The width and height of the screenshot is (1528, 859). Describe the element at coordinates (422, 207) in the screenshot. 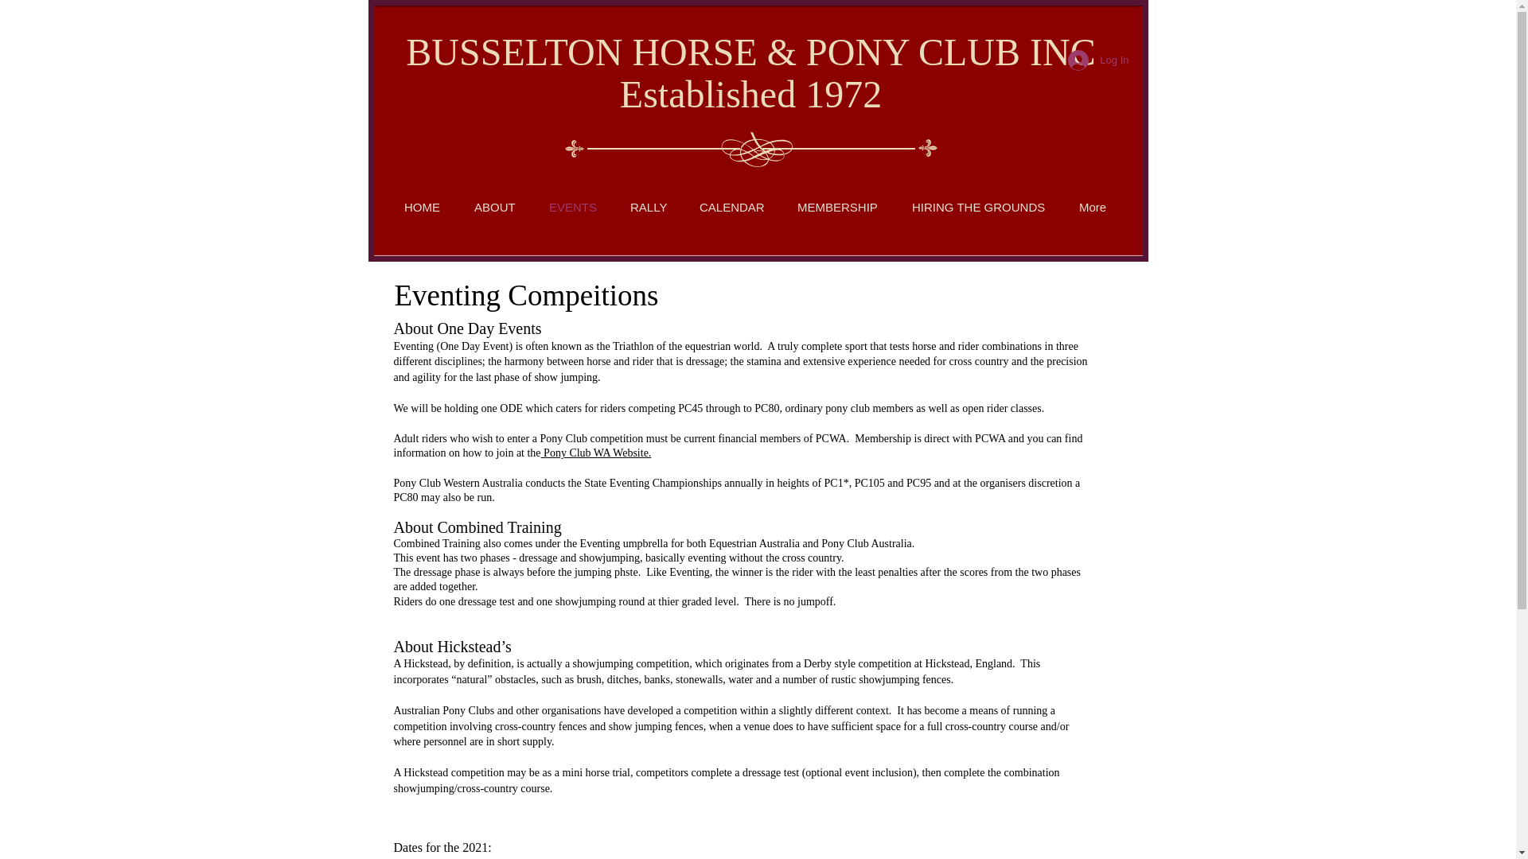

I see `HOME` at that location.